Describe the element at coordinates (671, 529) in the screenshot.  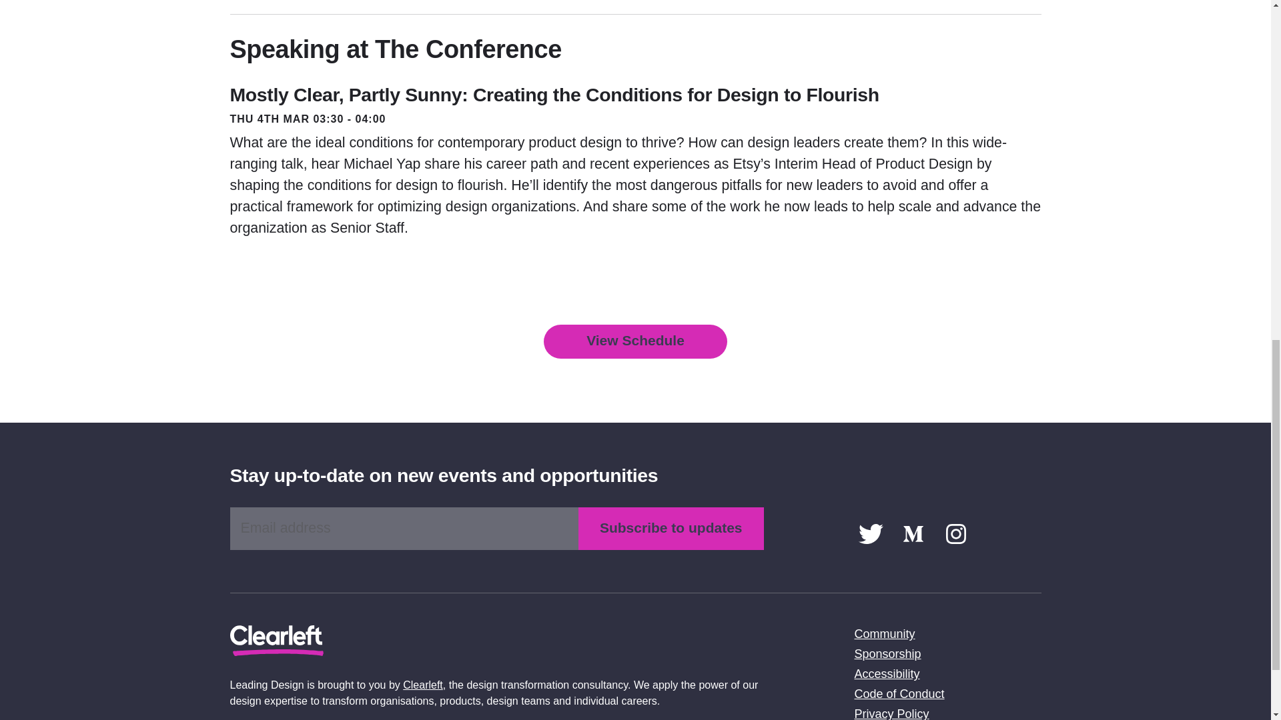
I see `Subscribe to updates` at that location.